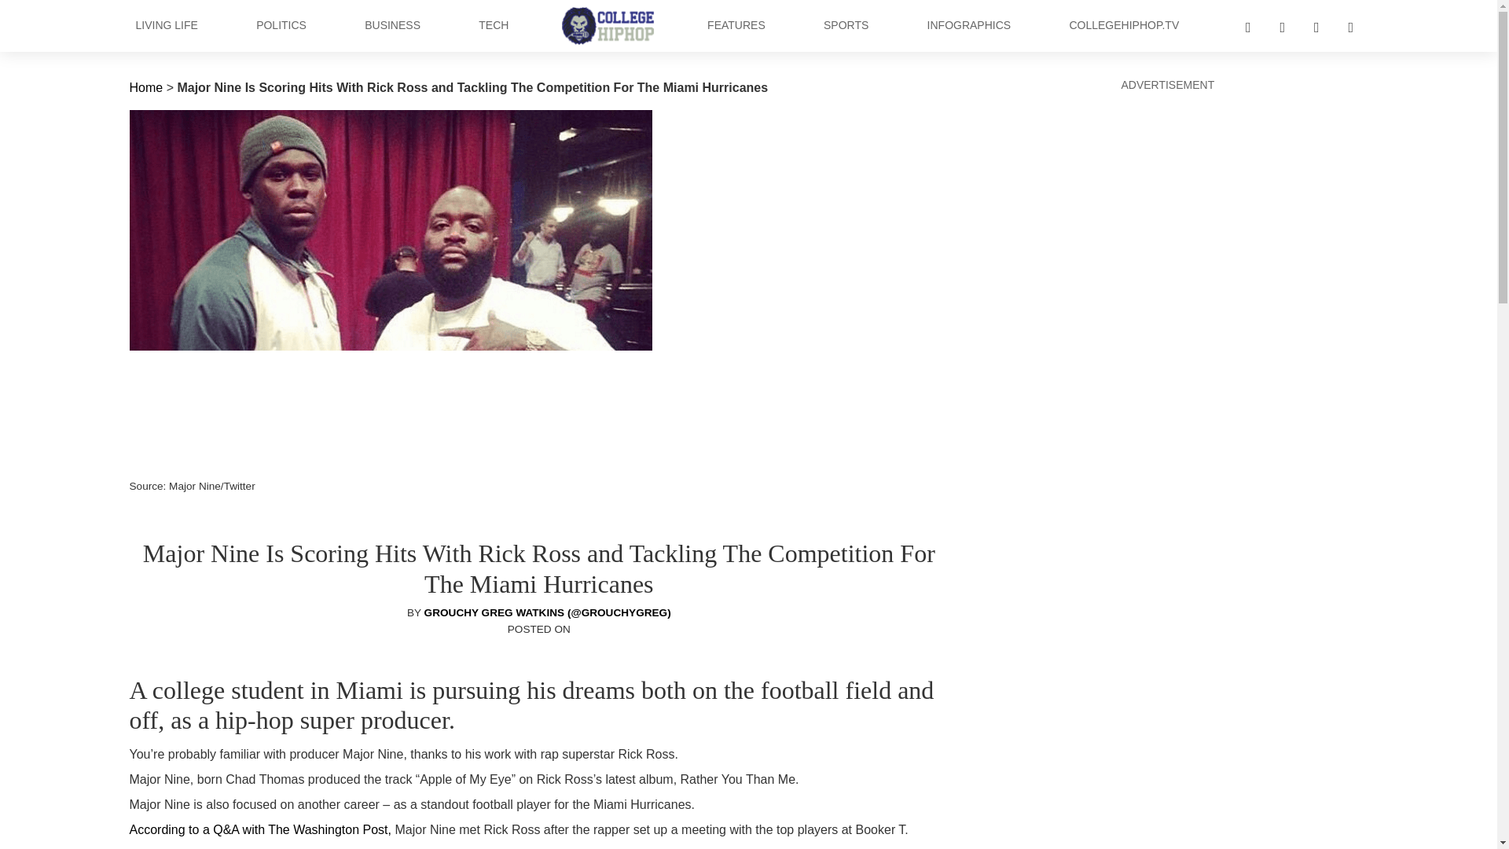 This screenshot has height=849, width=1509. I want to click on COLLEGEHIPHOP.TV, so click(1123, 25).